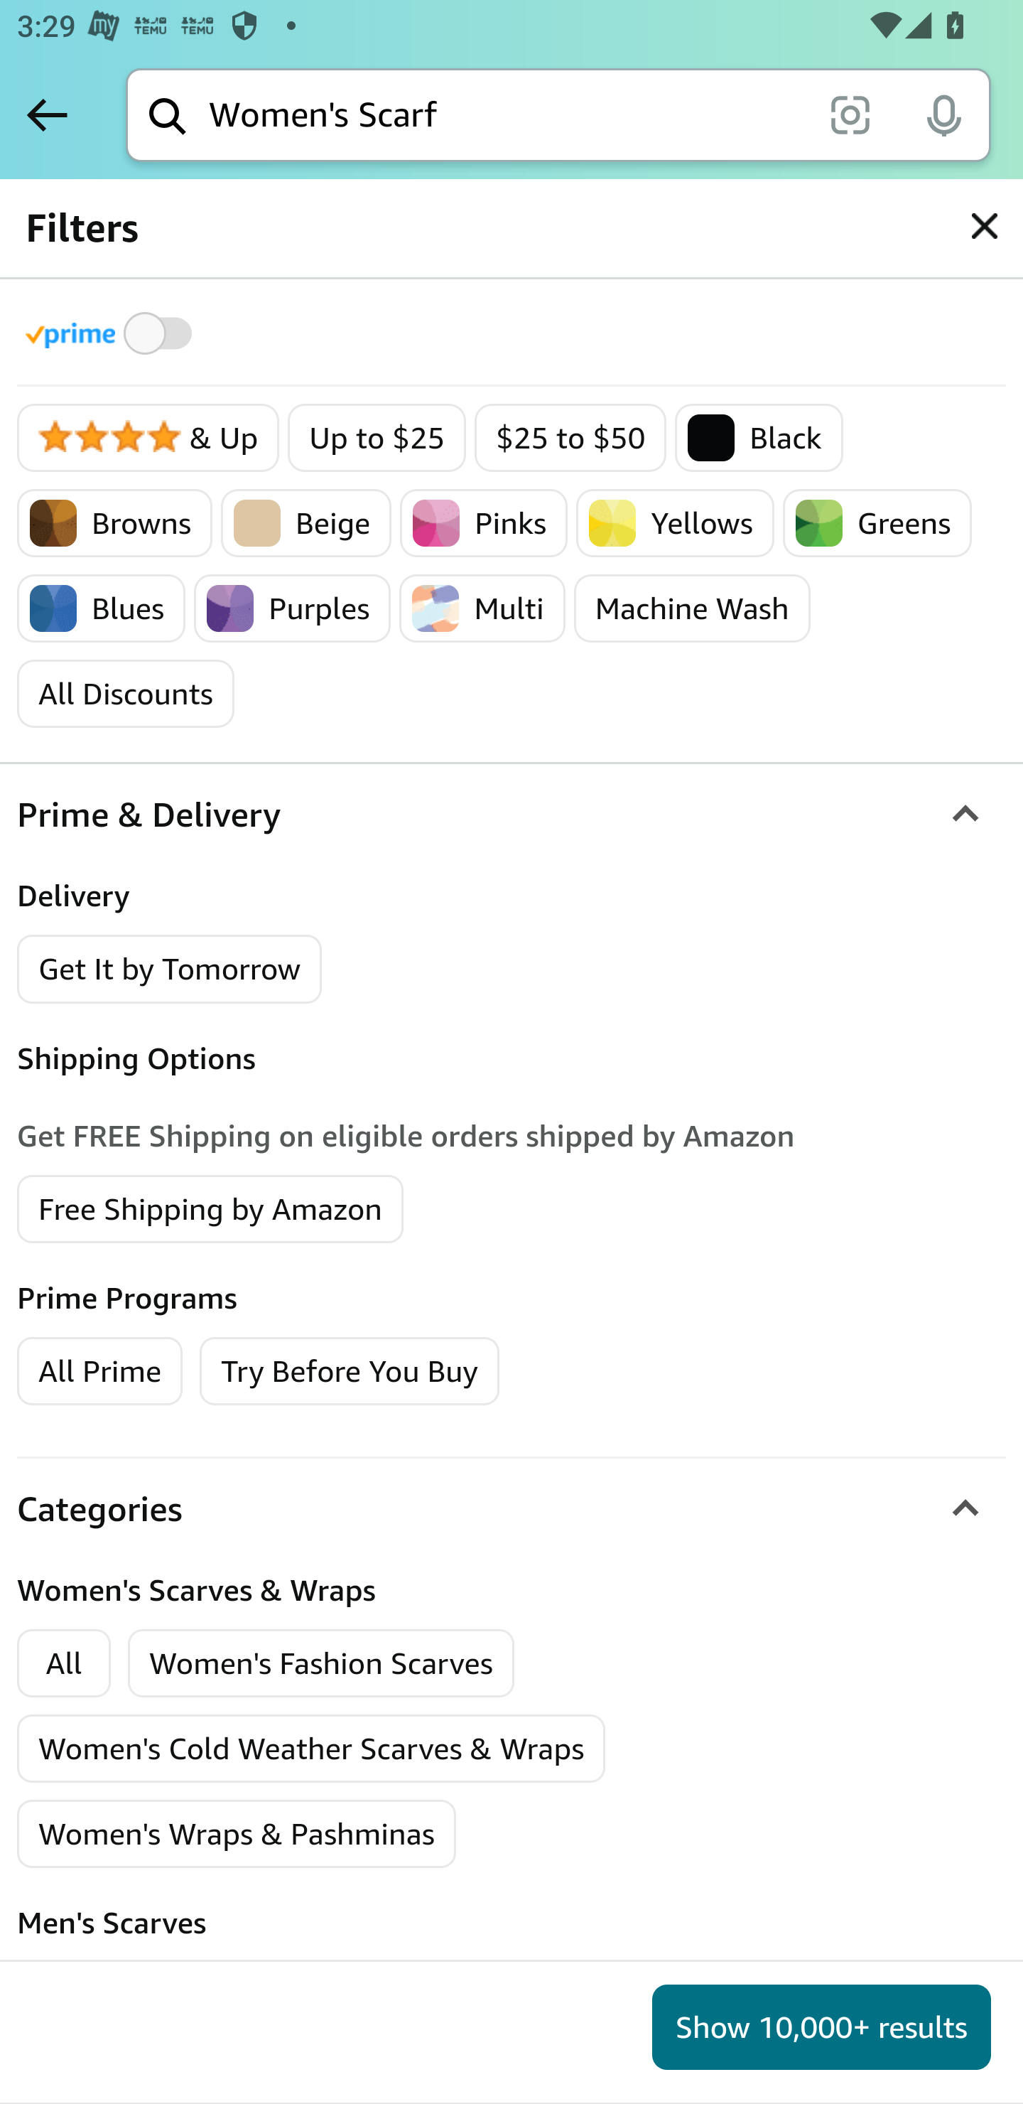 The height and width of the screenshot is (2104, 1023). I want to click on 4 Stars & Up, so click(149, 439).